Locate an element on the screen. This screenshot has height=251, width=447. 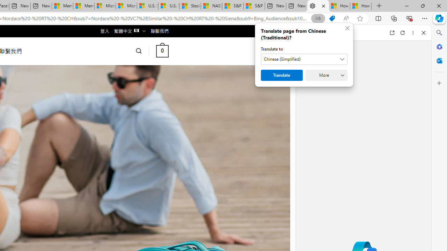
S&P 500, Nasdaq end lower, weighed by Nvidia dip | Watch is located at coordinates (254, 6).